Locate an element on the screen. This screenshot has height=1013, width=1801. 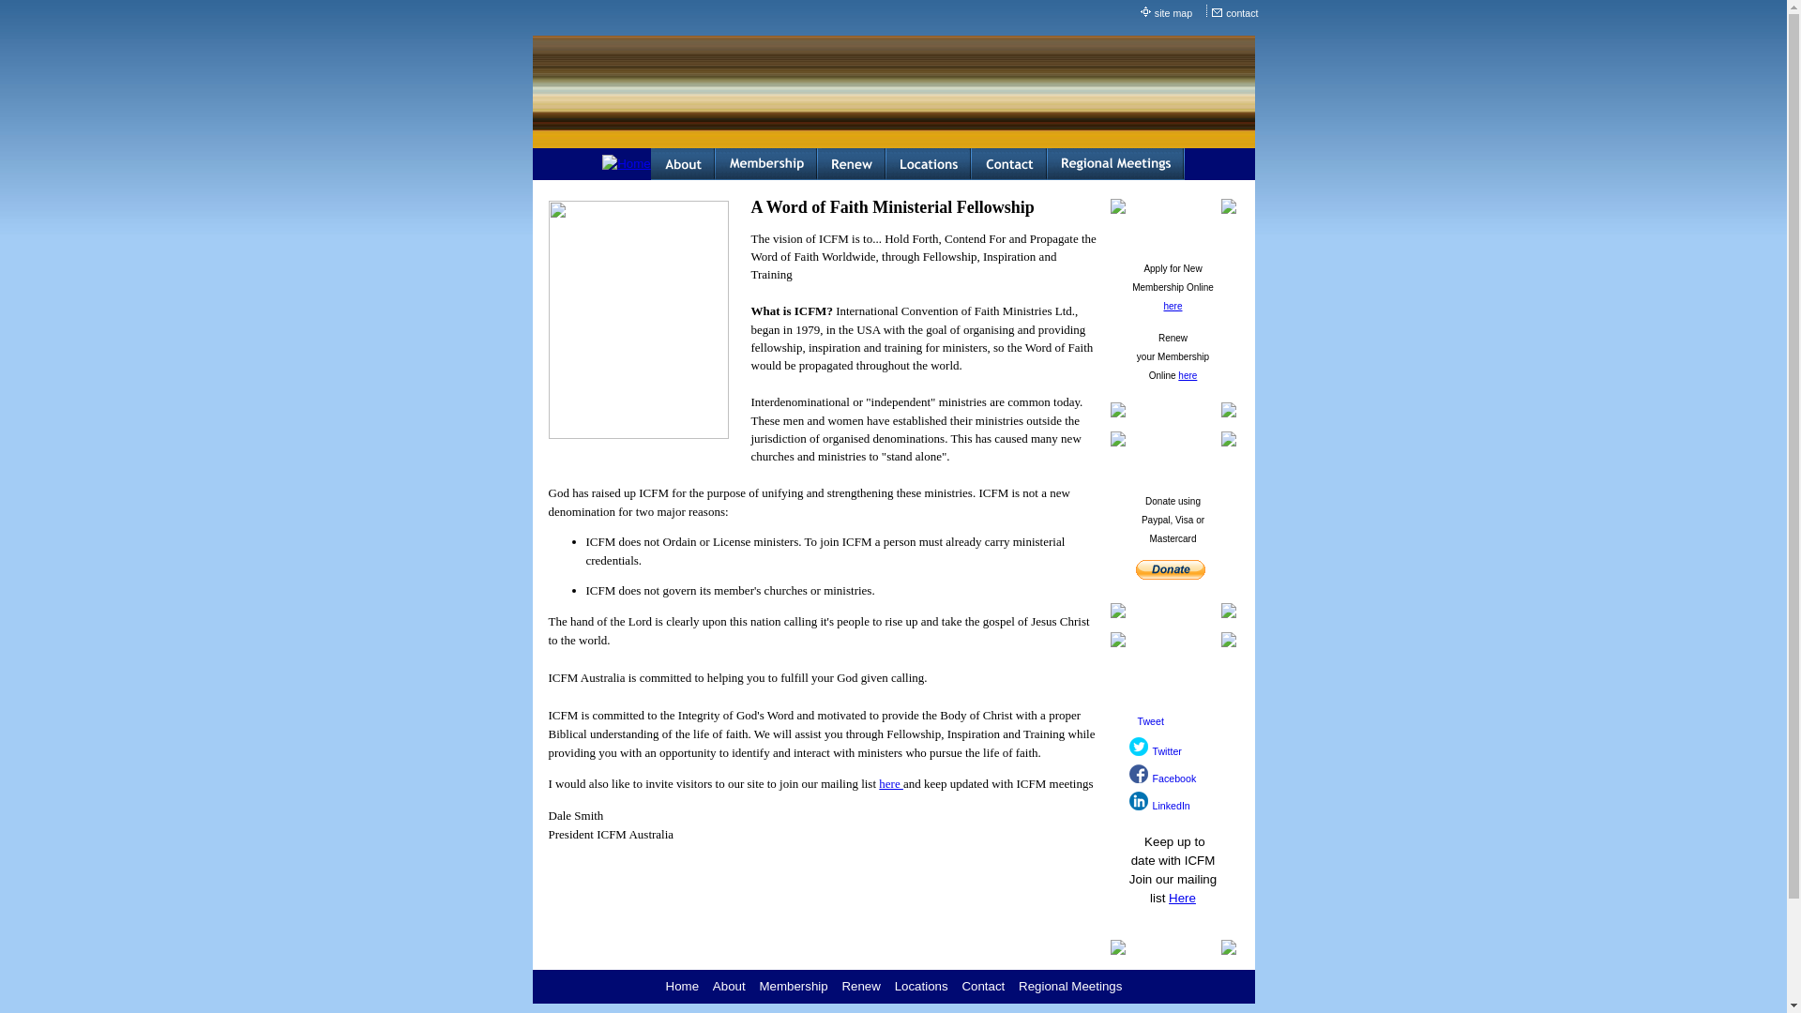
Facebook is located at coordinates (1174, 779).